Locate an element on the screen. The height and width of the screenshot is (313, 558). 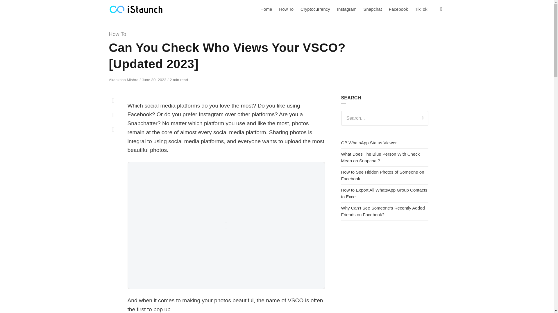
Snapchat is located at coordinates (372, 9).